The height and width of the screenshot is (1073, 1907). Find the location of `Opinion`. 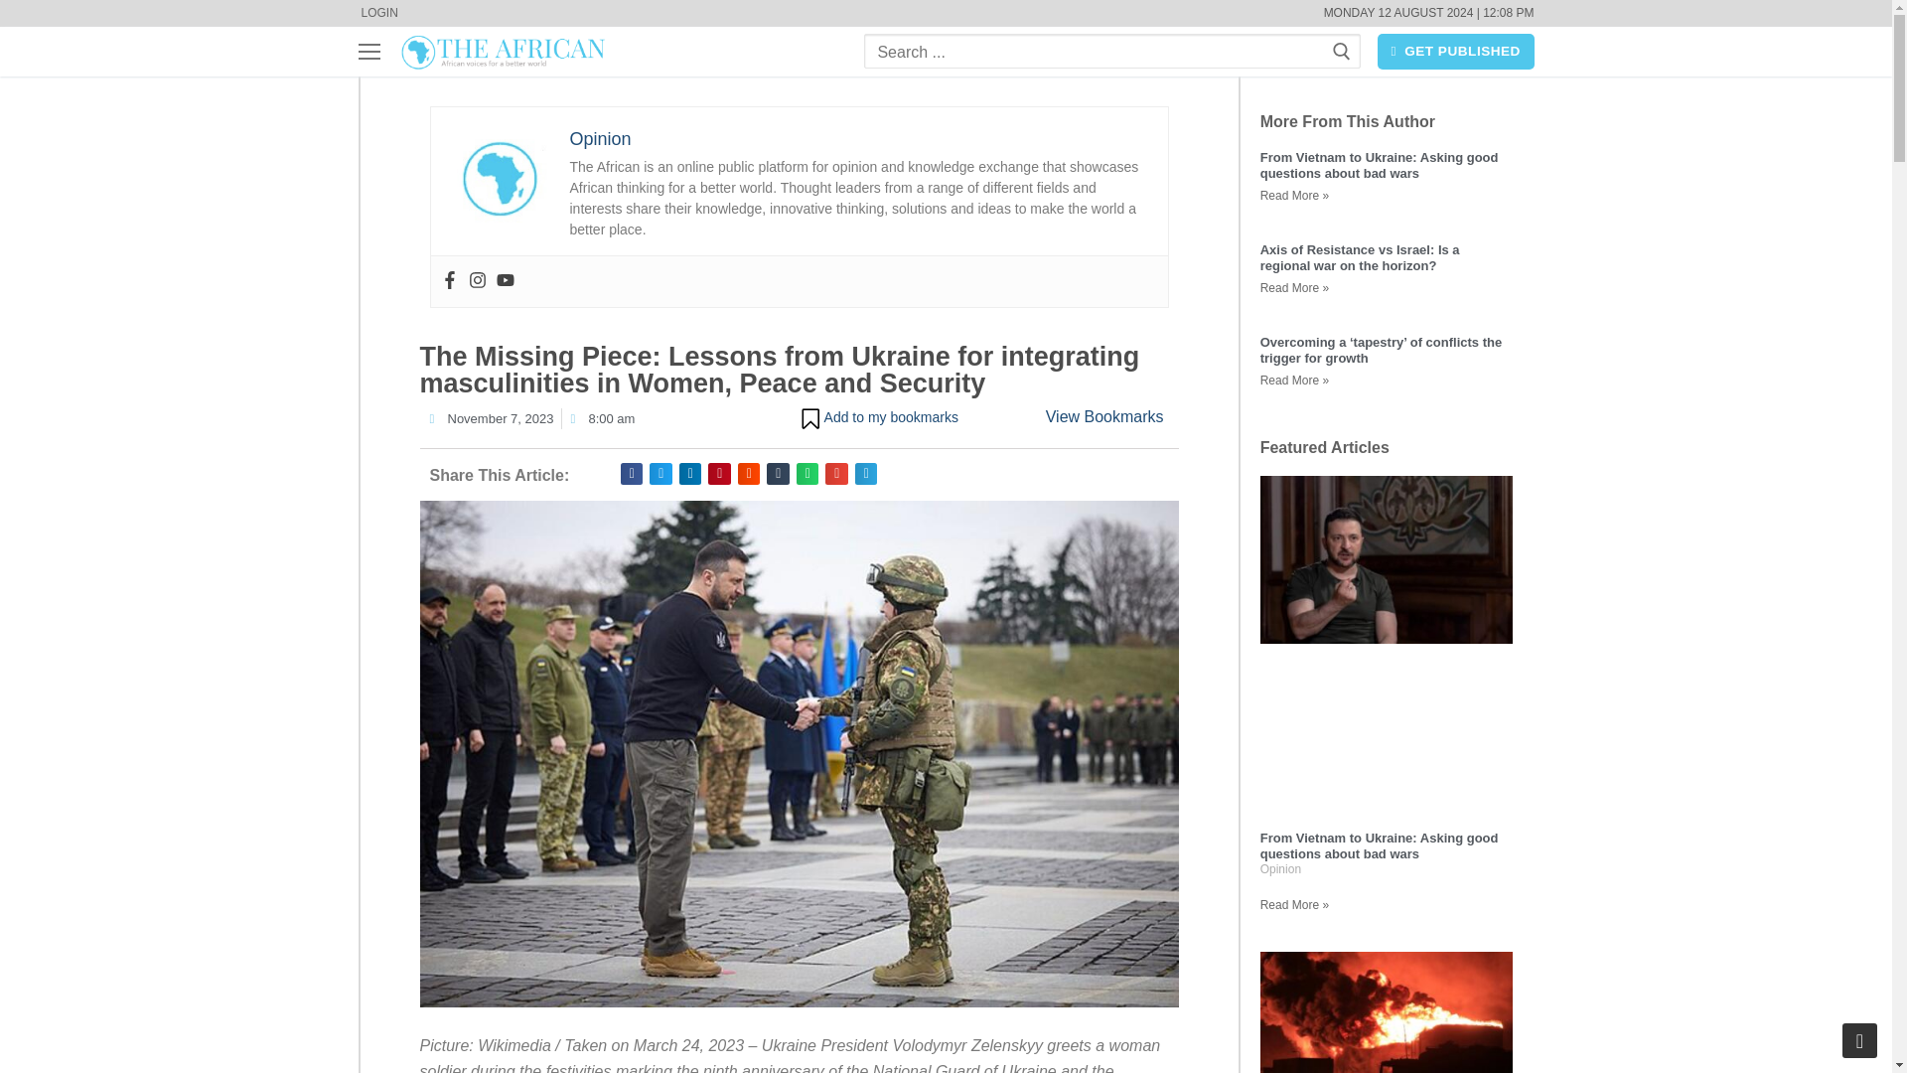

Opinion is located at coordinates (600, 139).